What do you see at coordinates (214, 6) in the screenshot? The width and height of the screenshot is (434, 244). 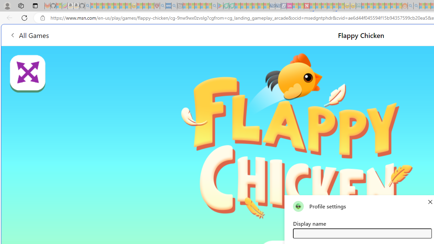 I see `google - Search - Sleeping` at bounding box center [214, 6].